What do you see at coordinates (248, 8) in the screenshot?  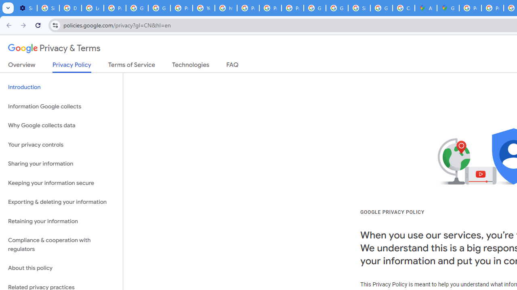 I see `Privacy Help Center - Policies Help` at bounding box center [248, 8].